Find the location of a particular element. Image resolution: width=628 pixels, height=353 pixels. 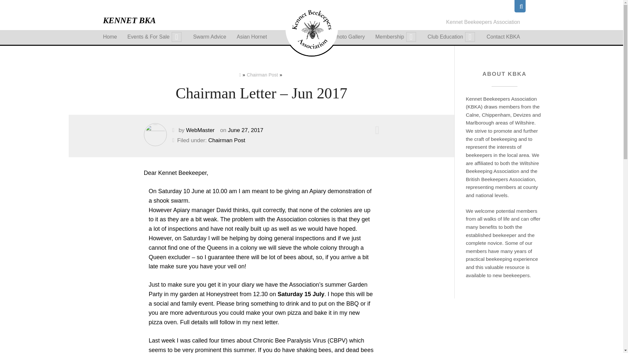

expand child menu is located at coordinates (470, 37).